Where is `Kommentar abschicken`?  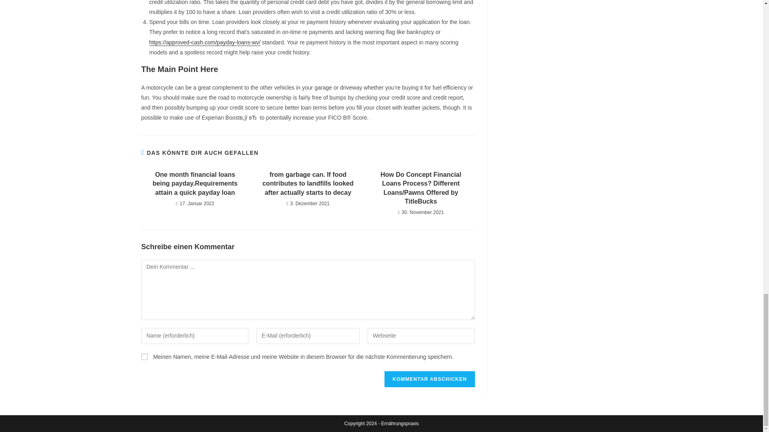
Kommentar abschicken is located at coordinates (429, 379).